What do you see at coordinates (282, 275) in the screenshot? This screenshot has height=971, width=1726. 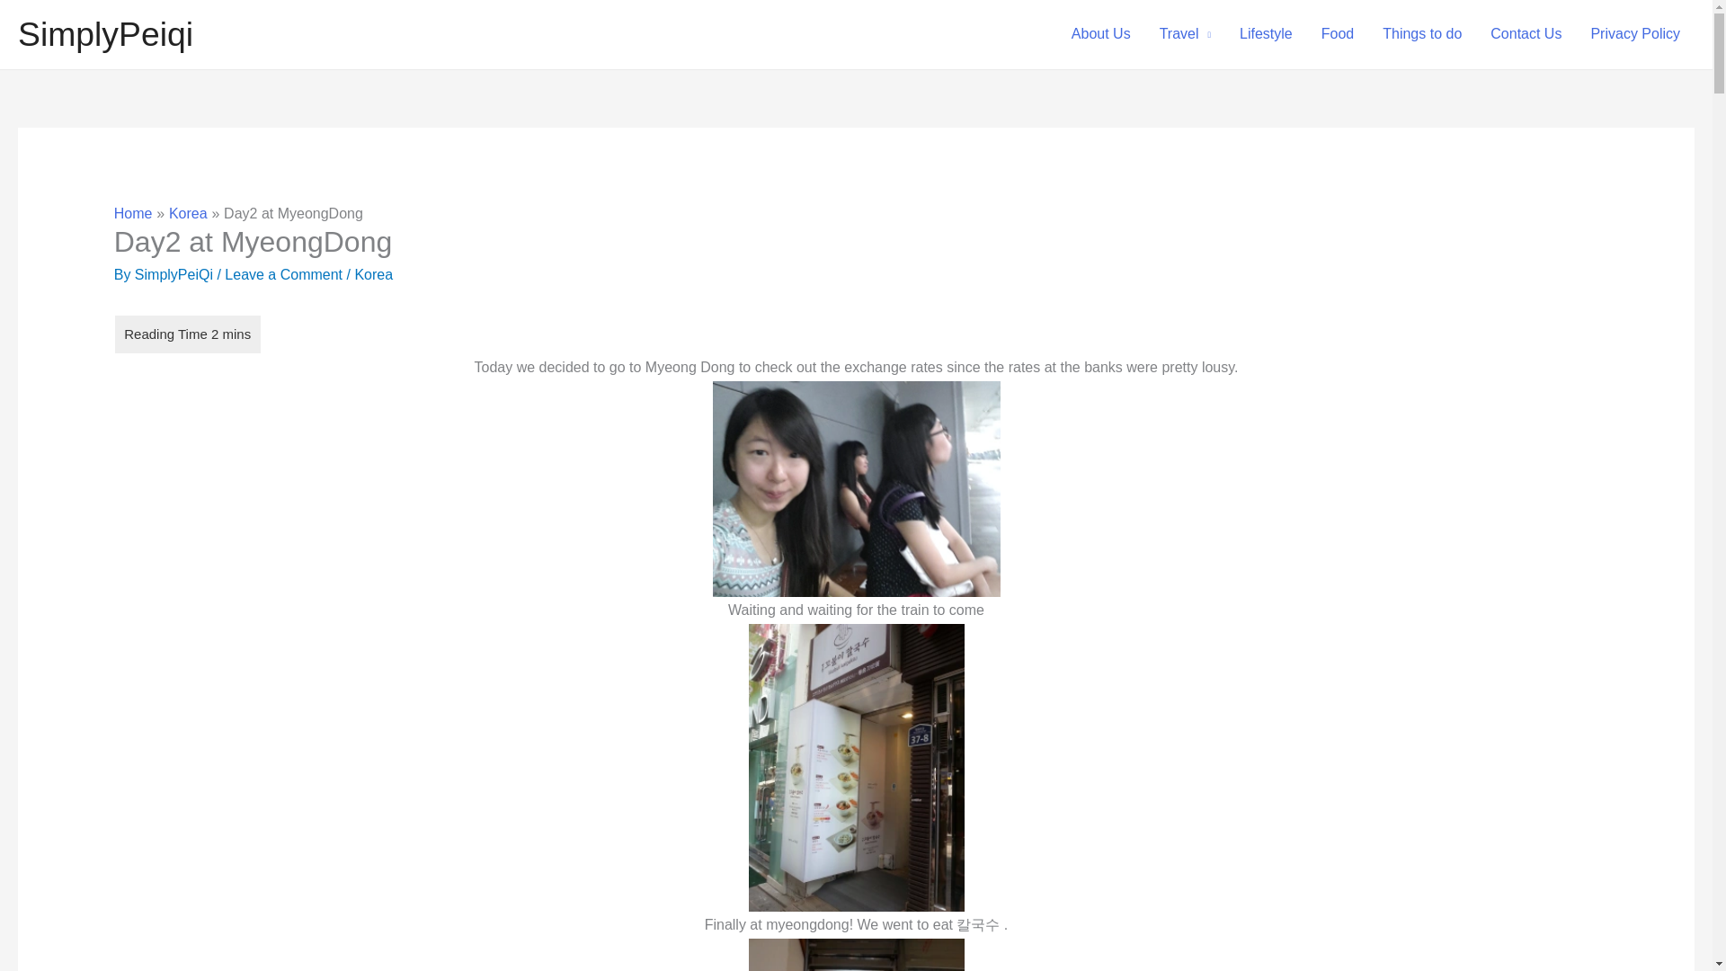 I see `Leave a Comment` at bounding box center [282, 275].